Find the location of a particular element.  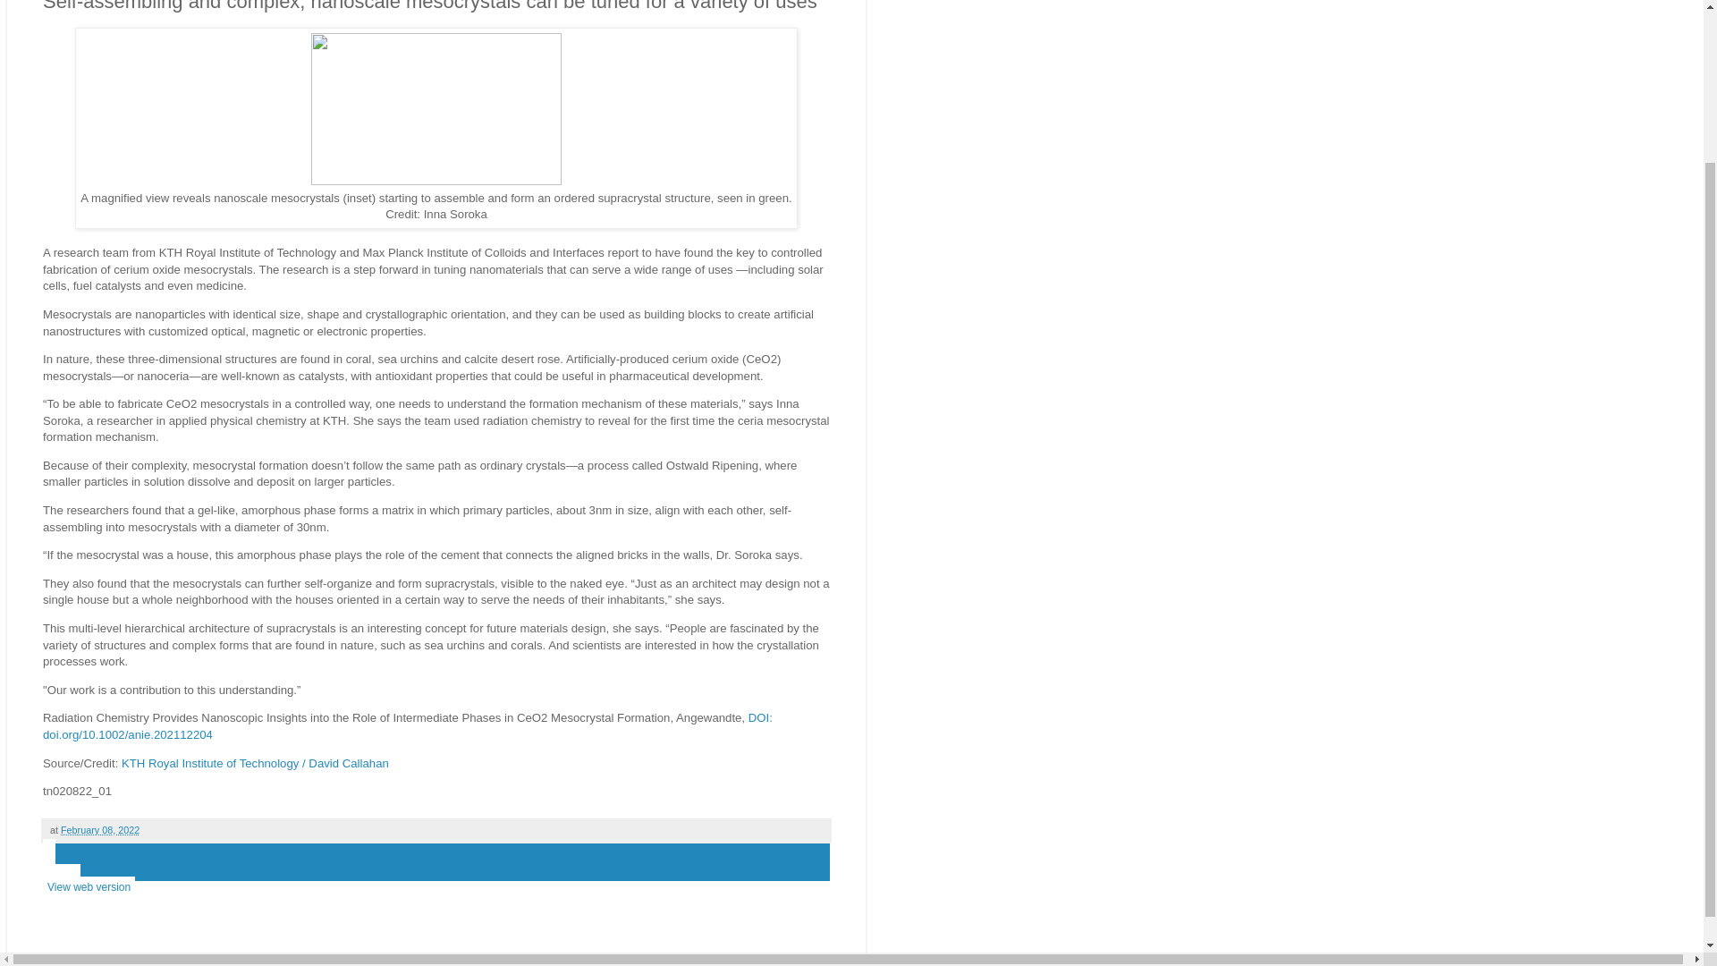

February 08, 2022 is located at coordinates (99, 830).